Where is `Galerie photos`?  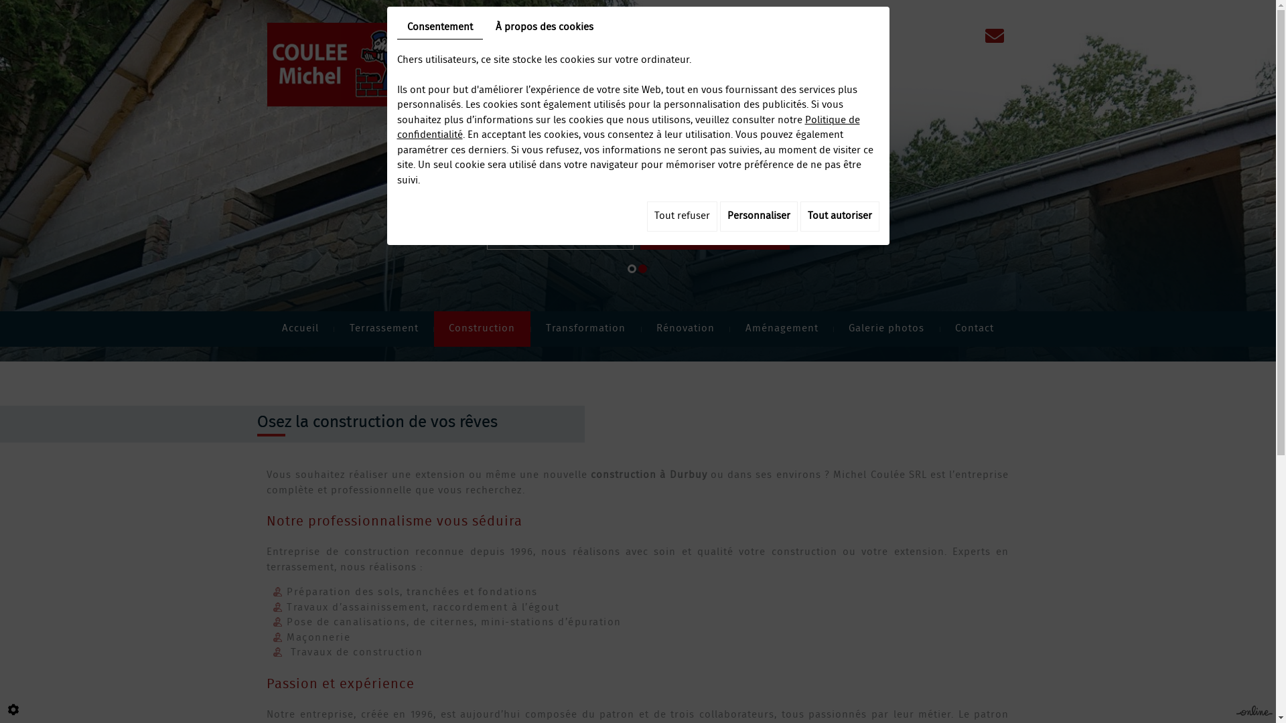 Galerie photos is located at coordinates (887, 329).